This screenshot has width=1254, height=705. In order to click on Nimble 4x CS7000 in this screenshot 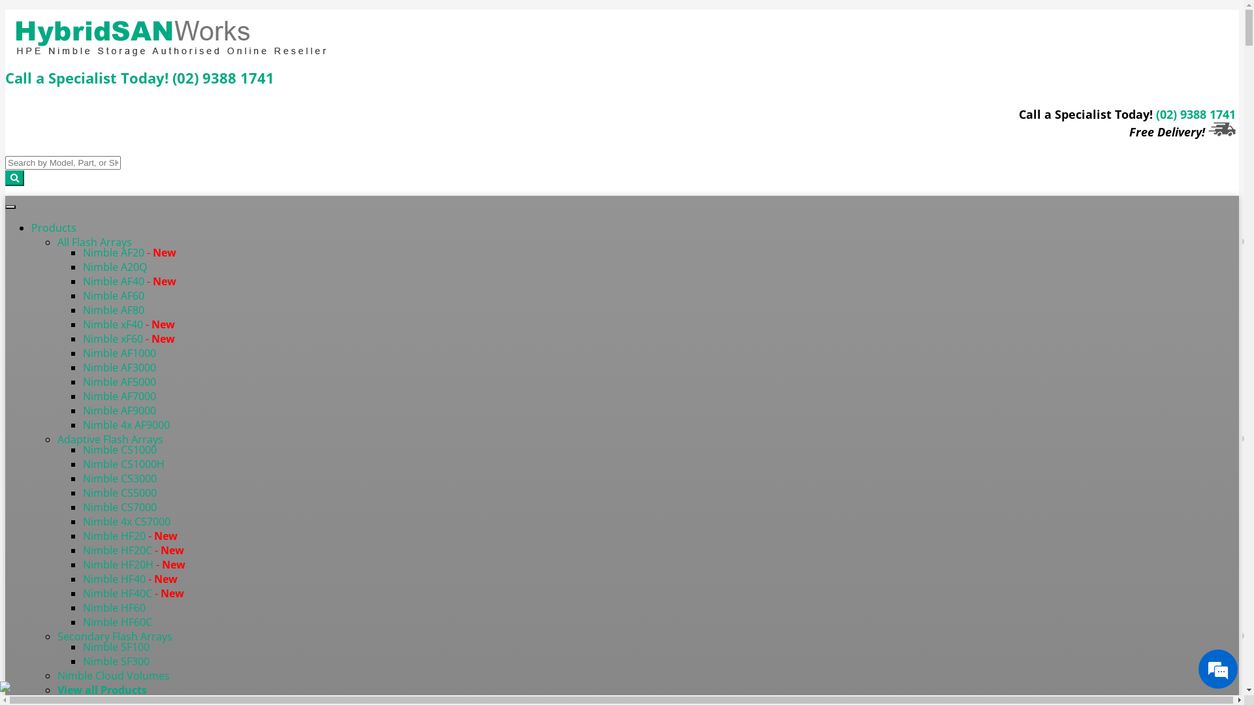, I will do `click(127, 522)`.